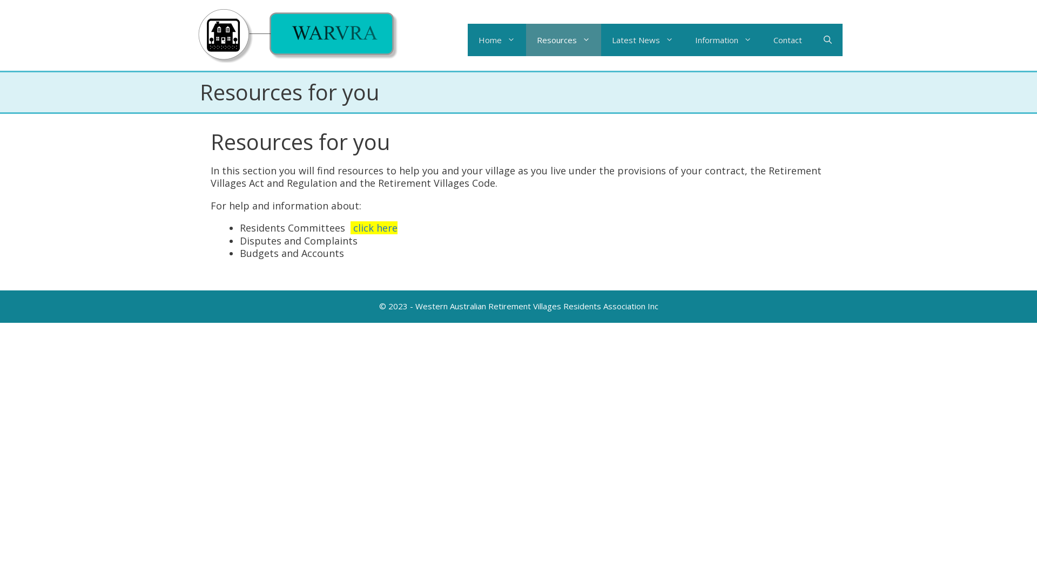 This screenshot has height=583, width=1037. I want to click on Contact, so click(787, 40).